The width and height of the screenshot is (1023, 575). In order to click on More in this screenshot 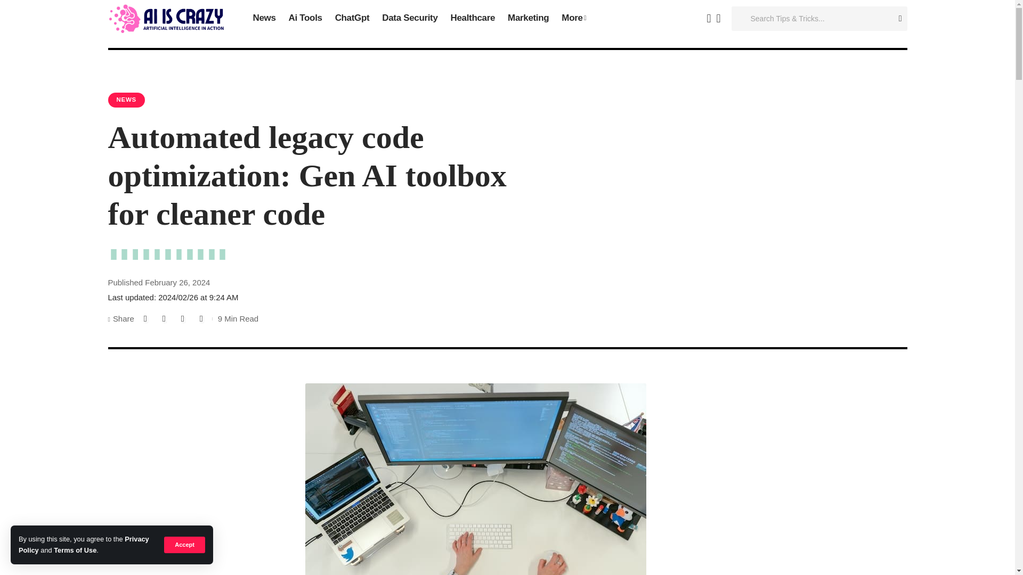, I will do `click(573, 19)`.